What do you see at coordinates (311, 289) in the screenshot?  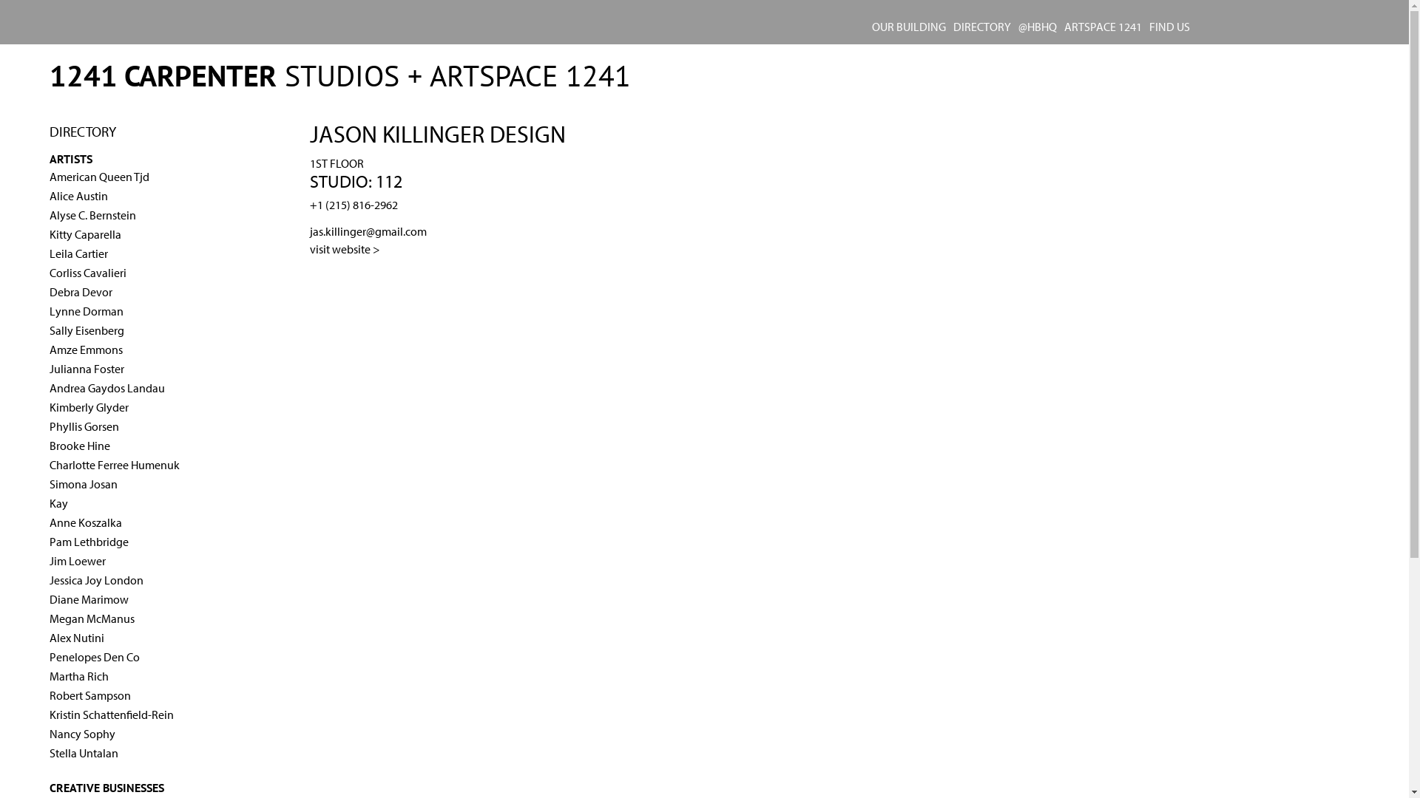 I see ` ` at bounding box center [311, 289].